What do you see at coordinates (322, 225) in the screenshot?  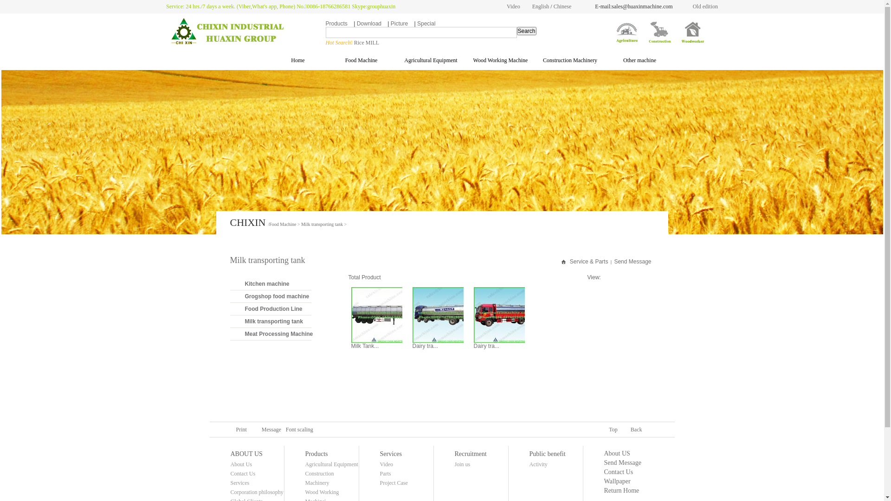 I see `Milk transporting tank` at bounding box center [322, 225].